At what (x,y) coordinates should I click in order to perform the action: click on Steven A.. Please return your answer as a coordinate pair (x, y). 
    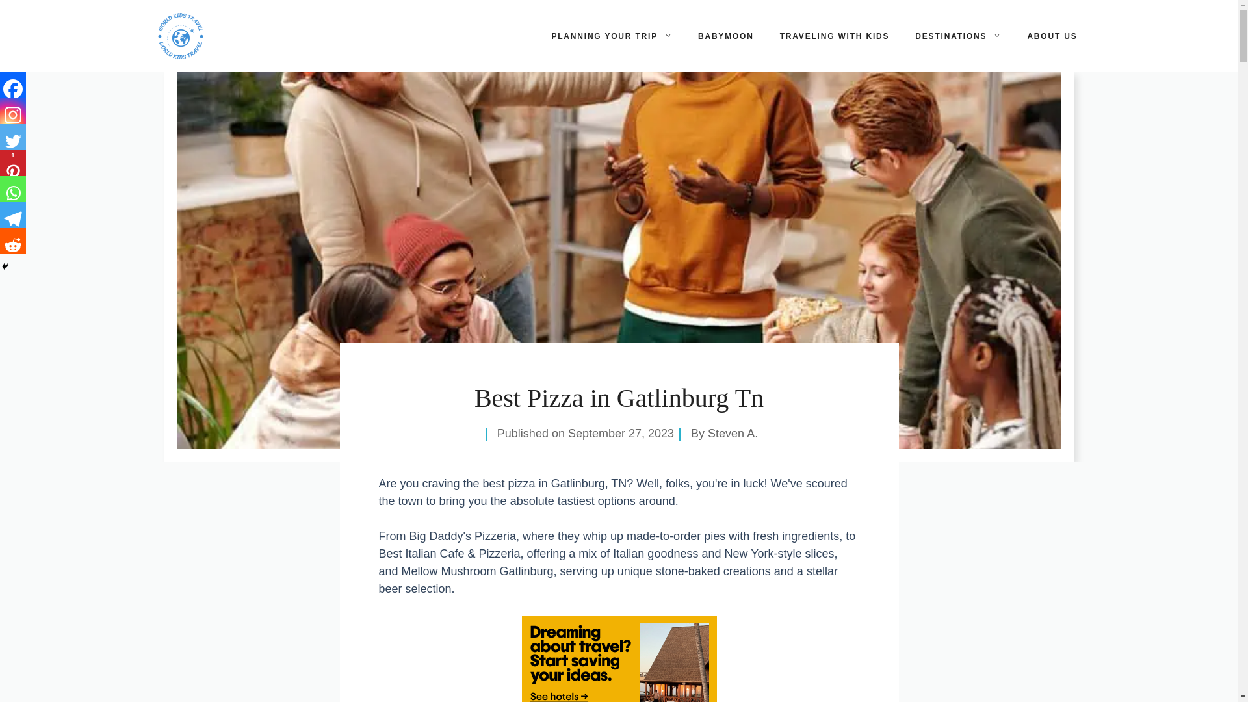
    Looking at the image, I should click on (732, 433).